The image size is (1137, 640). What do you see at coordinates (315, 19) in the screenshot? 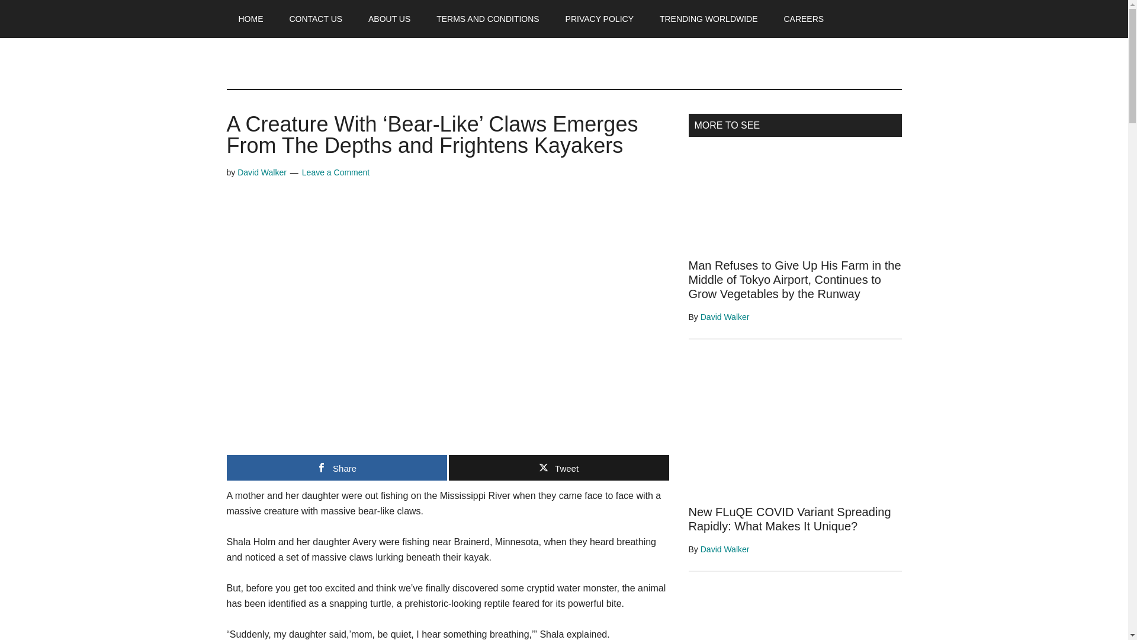
I see `CONTACT US` at bounding box center [315, 19].